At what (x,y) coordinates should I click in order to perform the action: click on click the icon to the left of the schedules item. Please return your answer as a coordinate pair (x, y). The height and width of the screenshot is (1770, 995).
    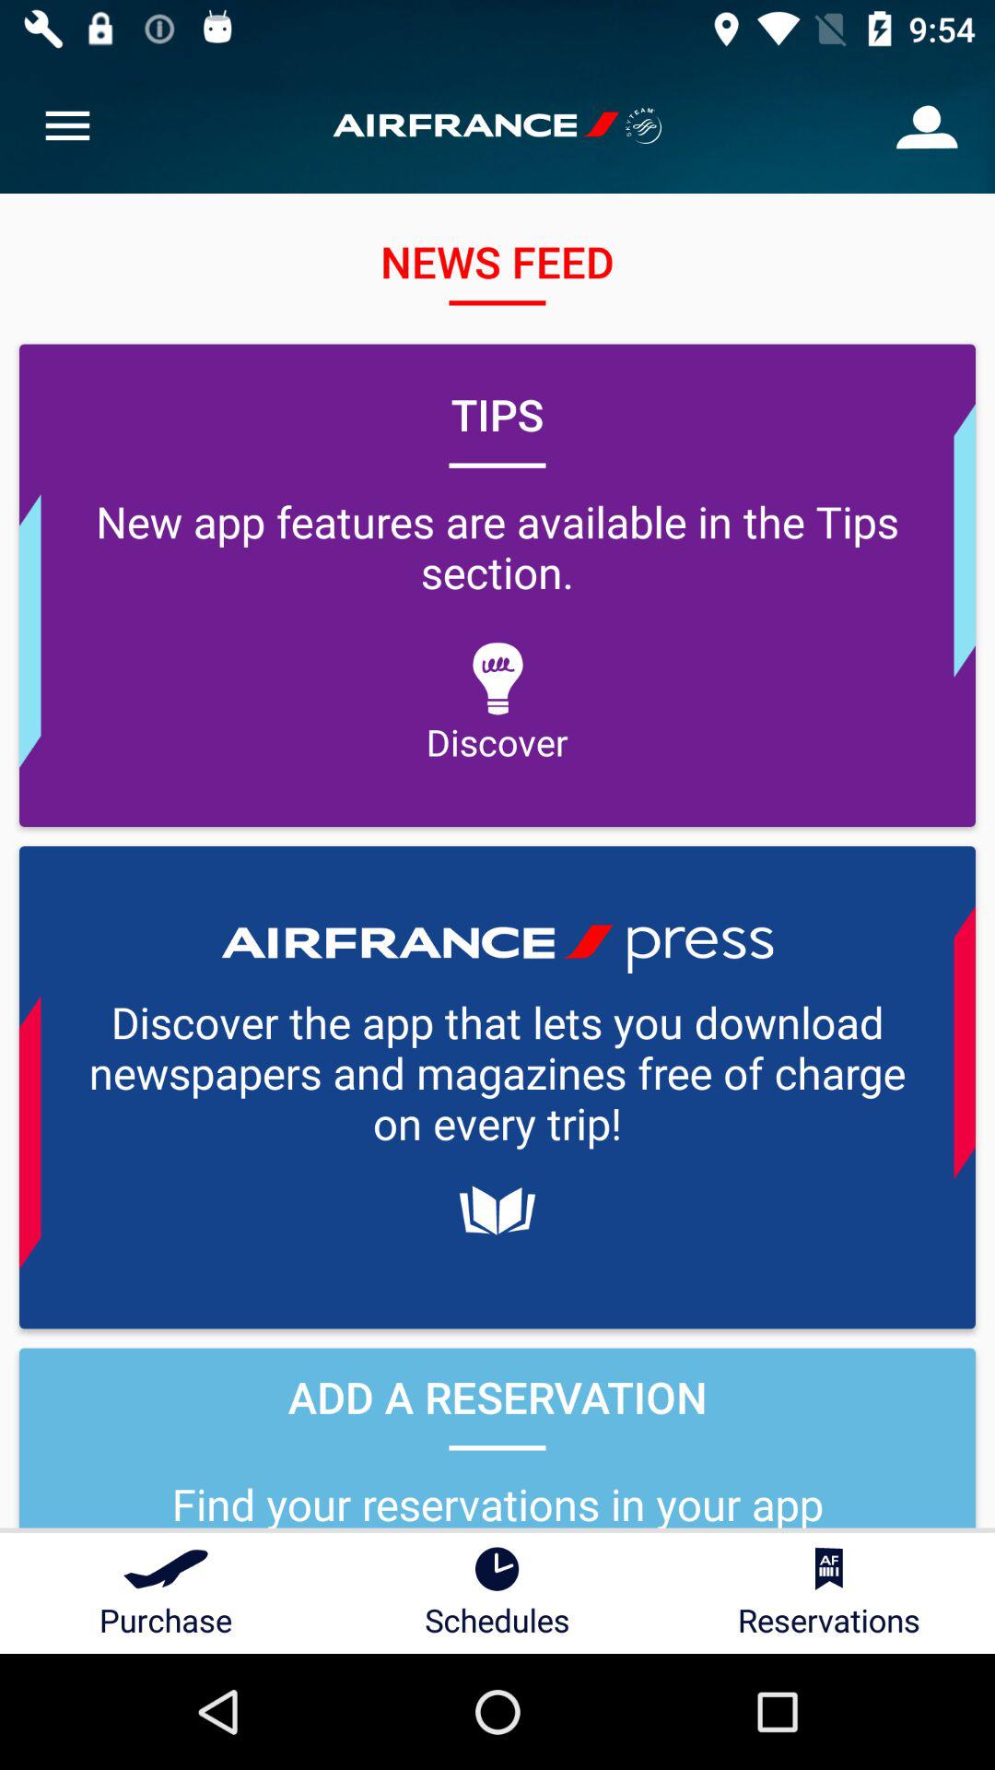
    Looking at the image, I should click on (166, 1593).